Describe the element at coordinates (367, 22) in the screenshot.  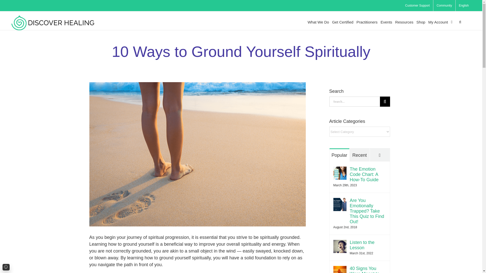
I see `Practitioners` at that location.